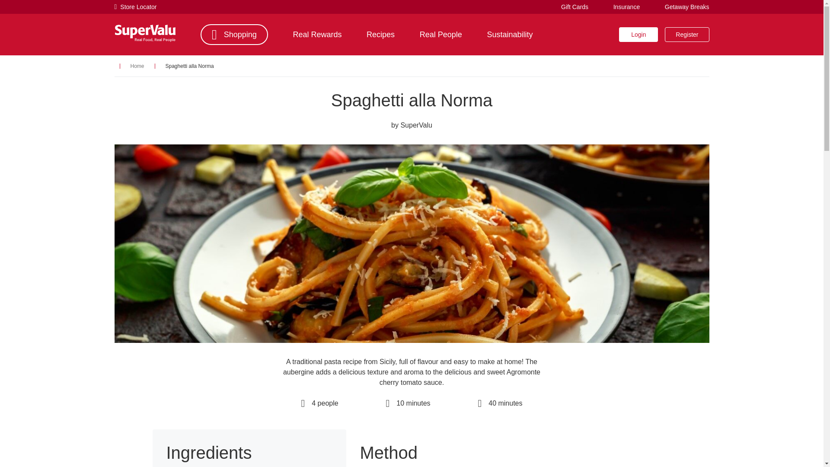  What do you see at coordinates (509, 35) in the screenshot?
I see `Sustainability` at bounding box center [509, 35].